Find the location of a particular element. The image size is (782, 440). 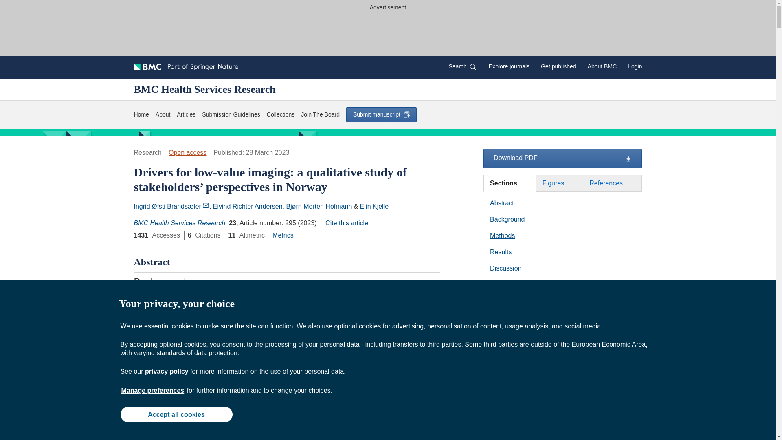

Explore journals is located at coordinates (509, 66).